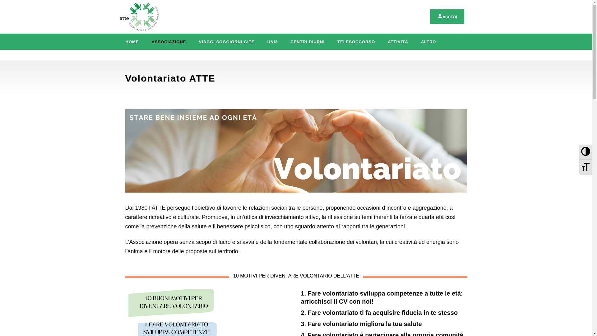  I want to click on TELESOCCORSO, so click(356, 42).